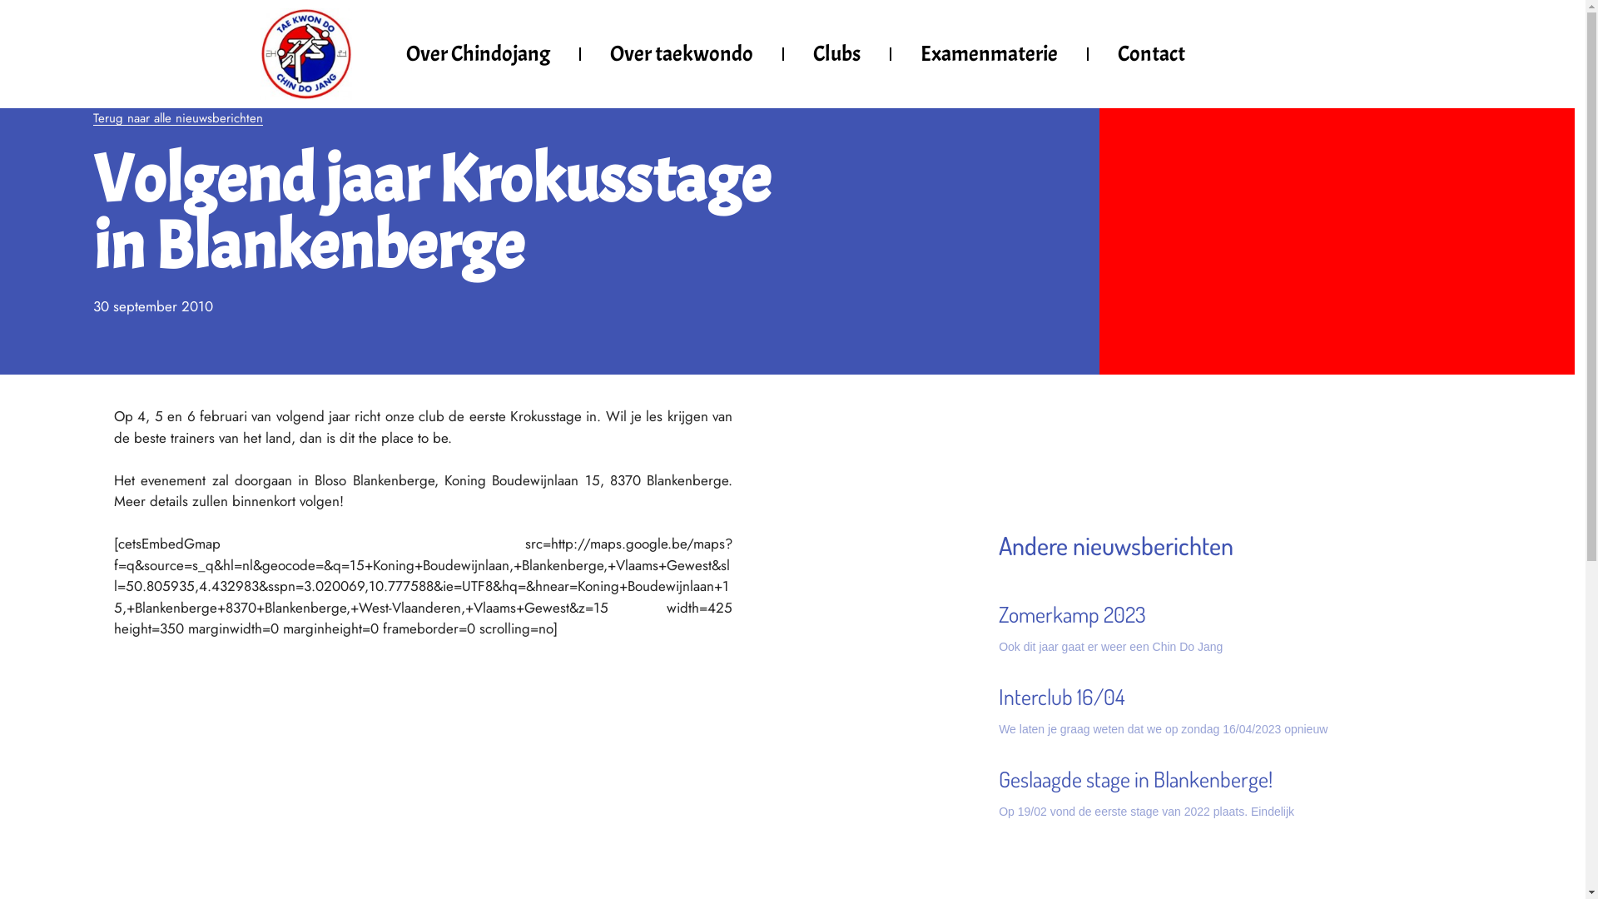  I want to click on Examenmaterie, so click(989, 54).